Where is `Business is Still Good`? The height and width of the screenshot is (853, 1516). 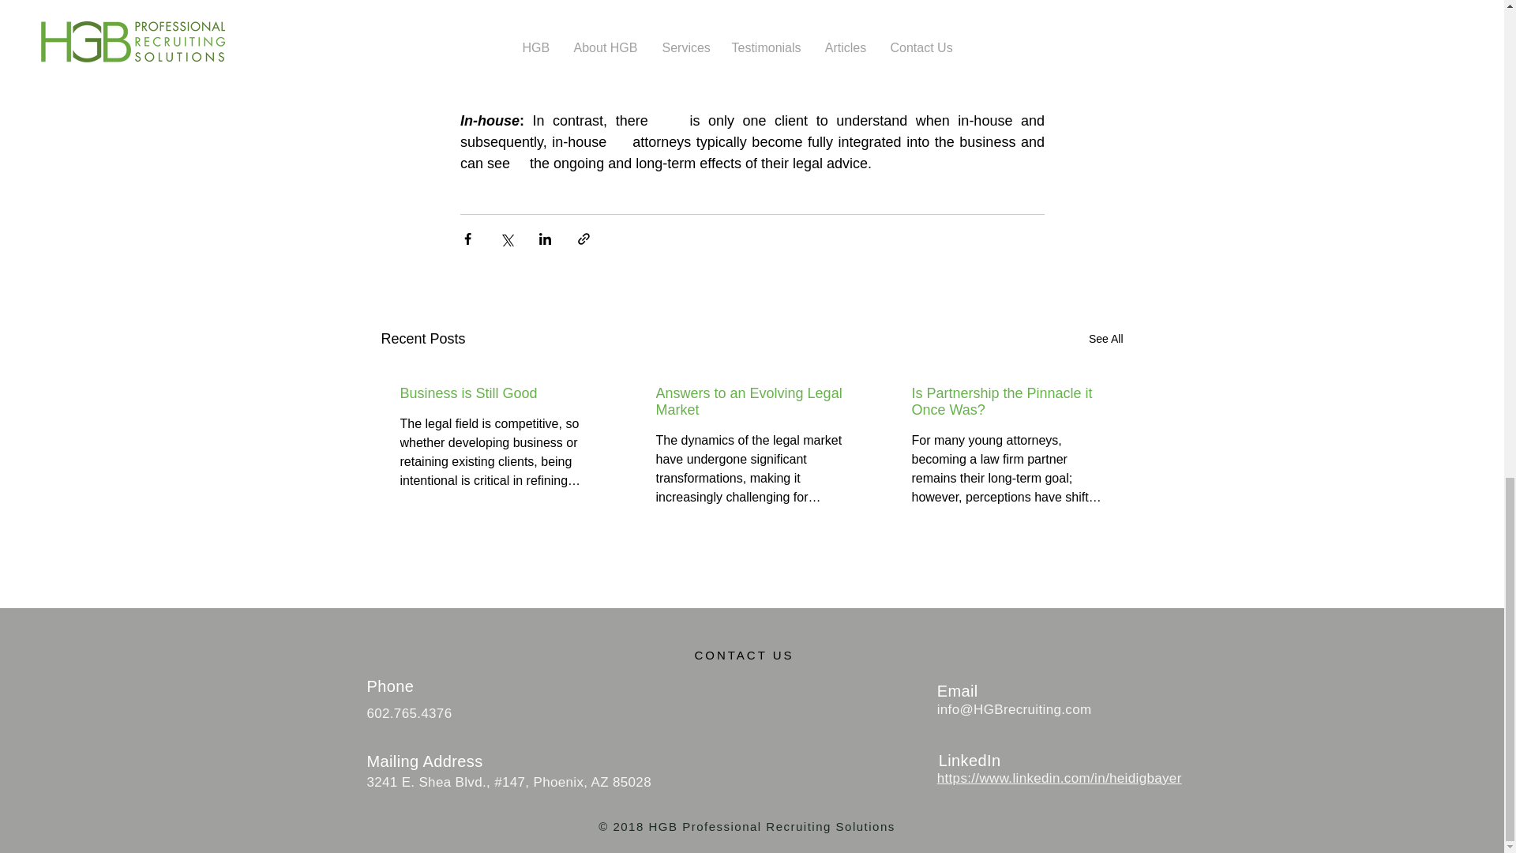 Business is Still Good is located at coordinates (495, 393).